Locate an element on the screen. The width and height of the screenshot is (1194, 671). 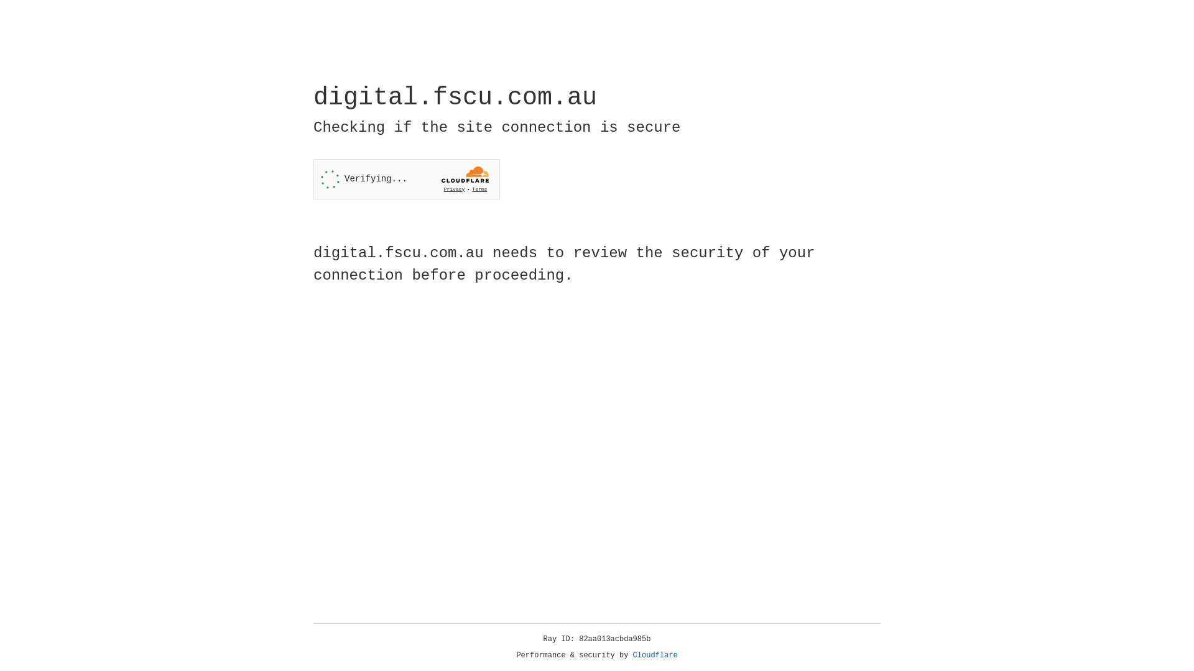
Cloudflare is located at coordinates (655, 655).